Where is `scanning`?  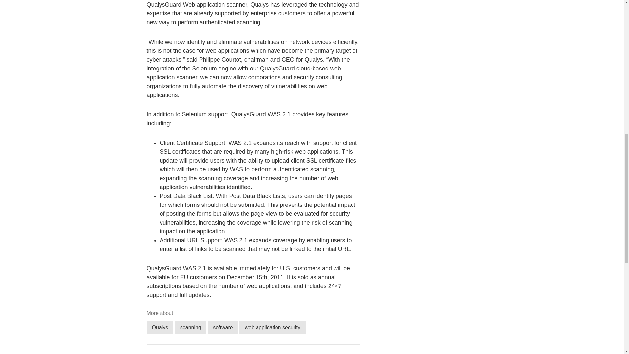
scanning is located at coordinates (190, 327).